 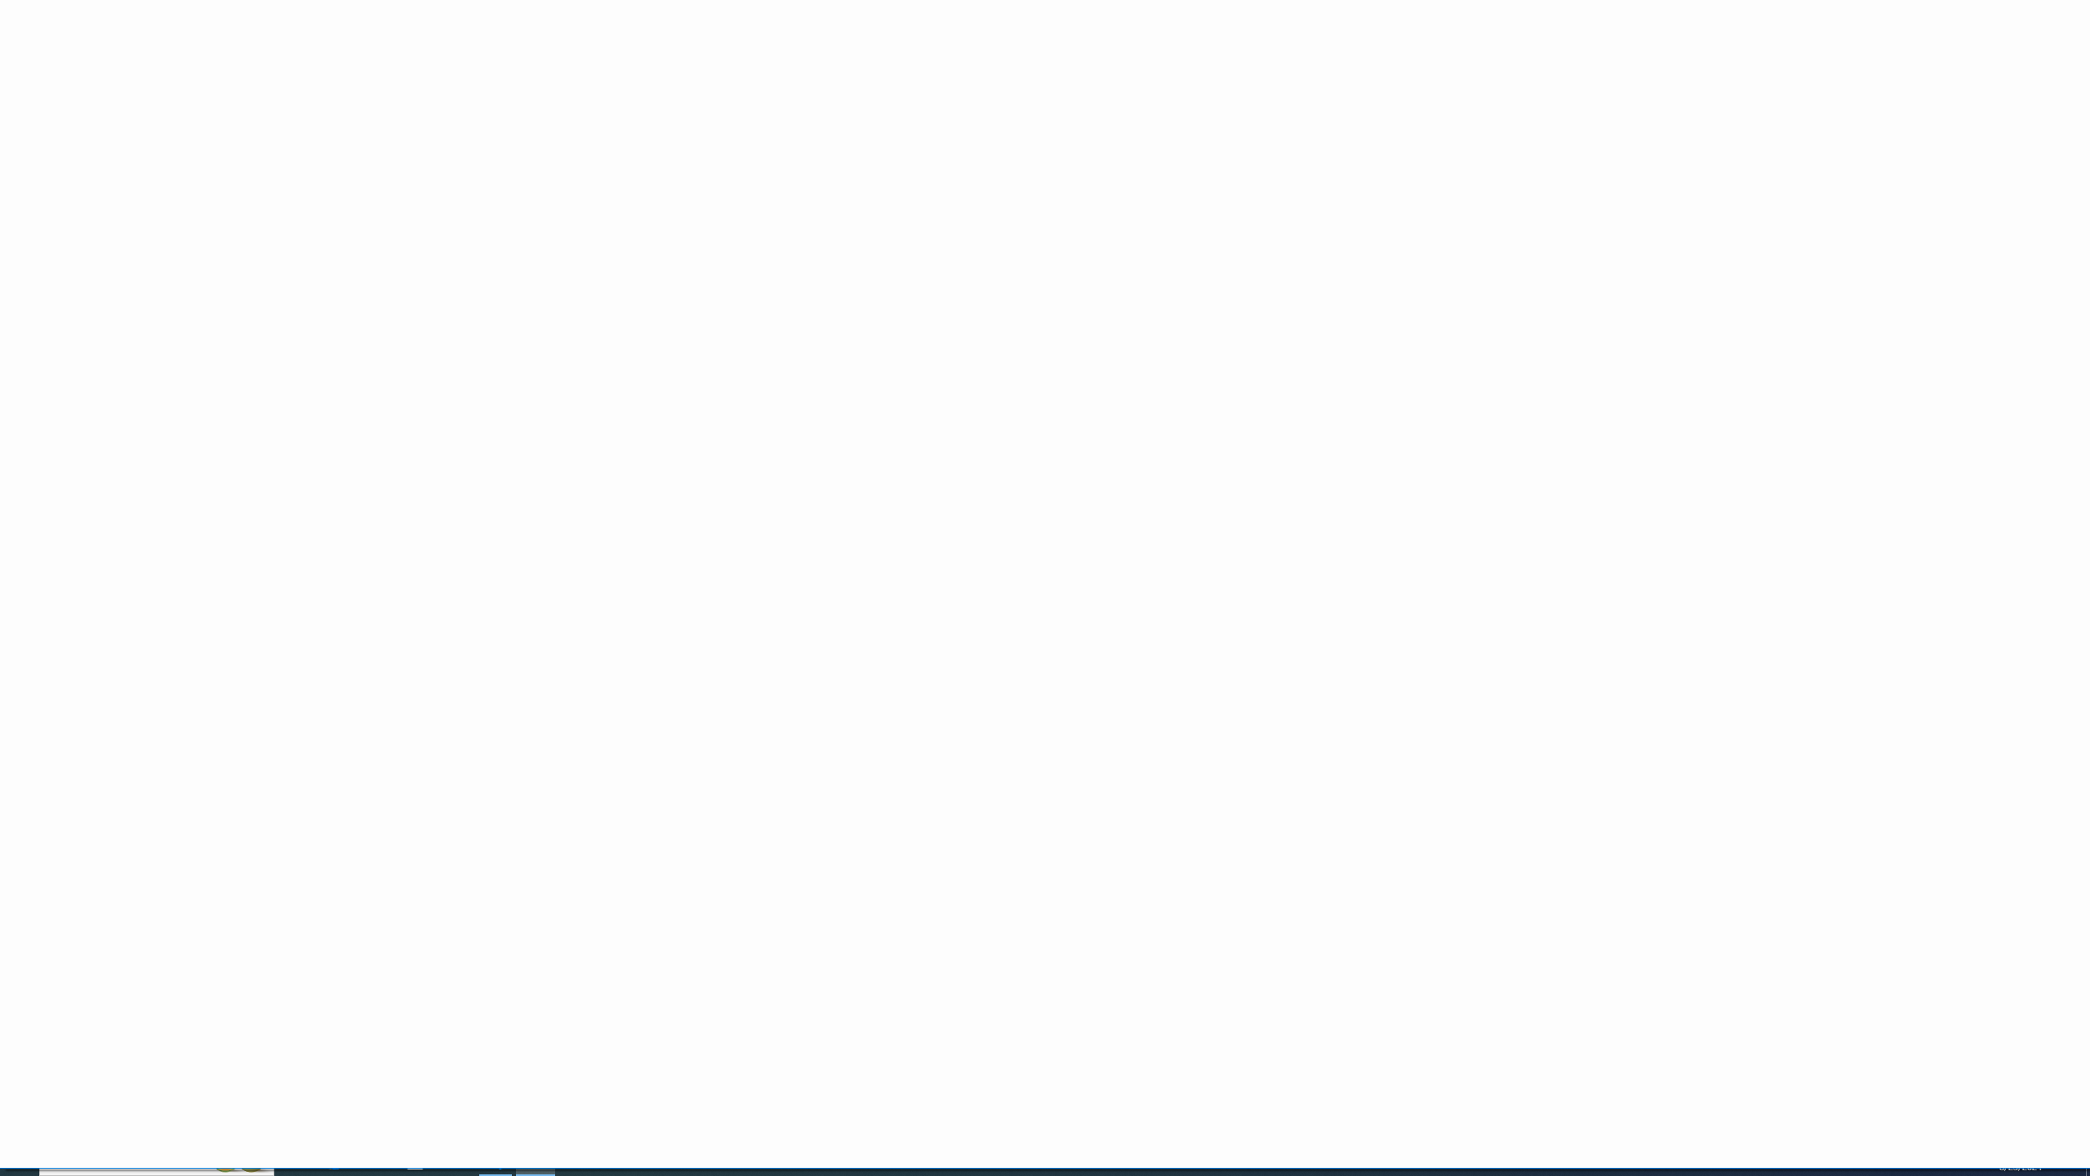 What do you see at coordinates (85, 105) in the screenshot?
I see `Format Painter` at bounding box center [85, 105].